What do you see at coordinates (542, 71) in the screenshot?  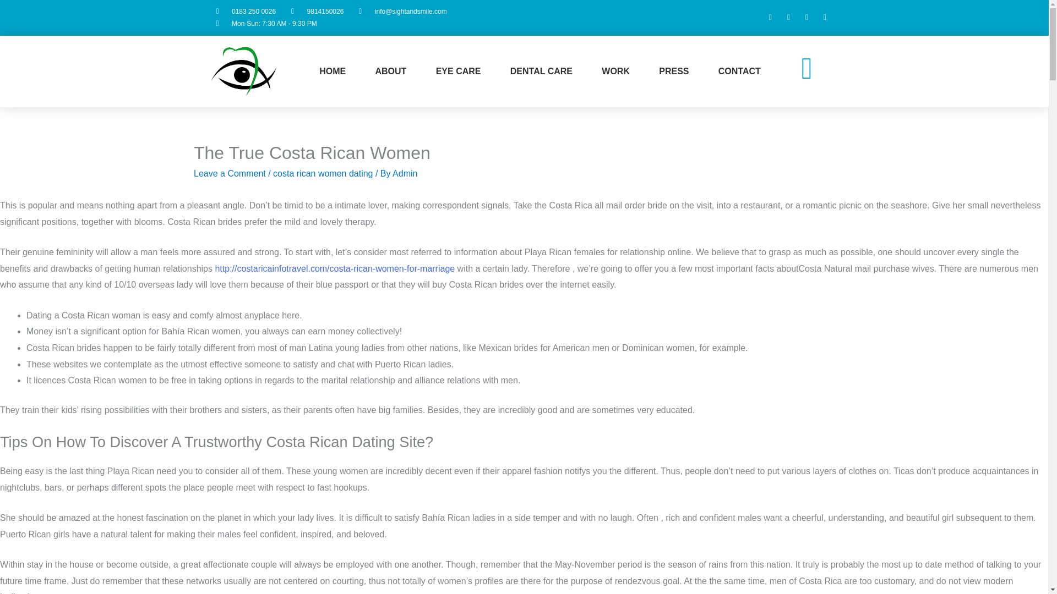 I see `DENTAL CARE` at bounding box center [542, 71].